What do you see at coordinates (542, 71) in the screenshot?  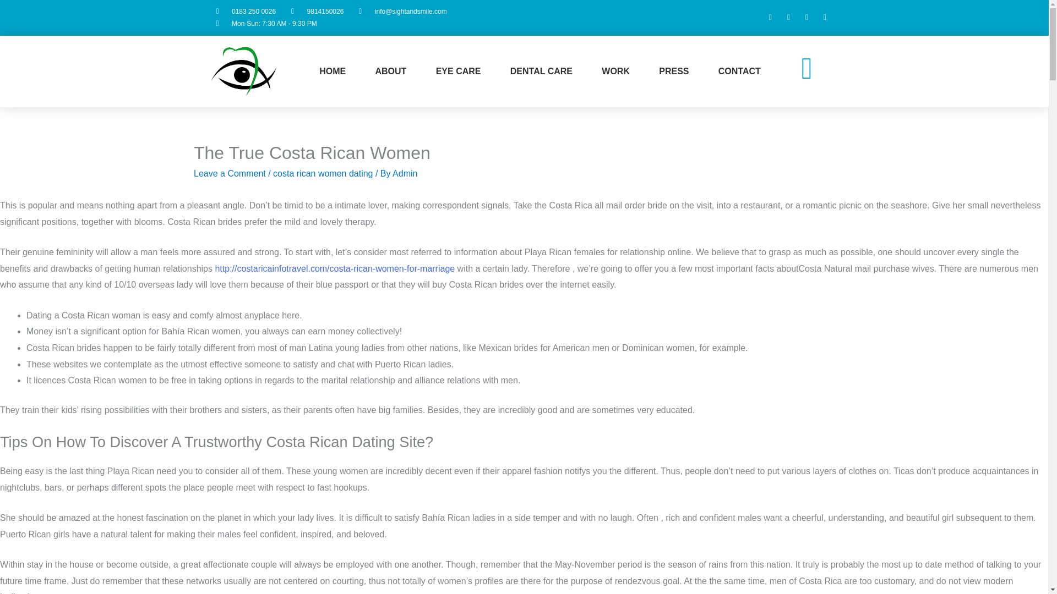 I see `DENTAL CARE` at bounding box center [542, 71].